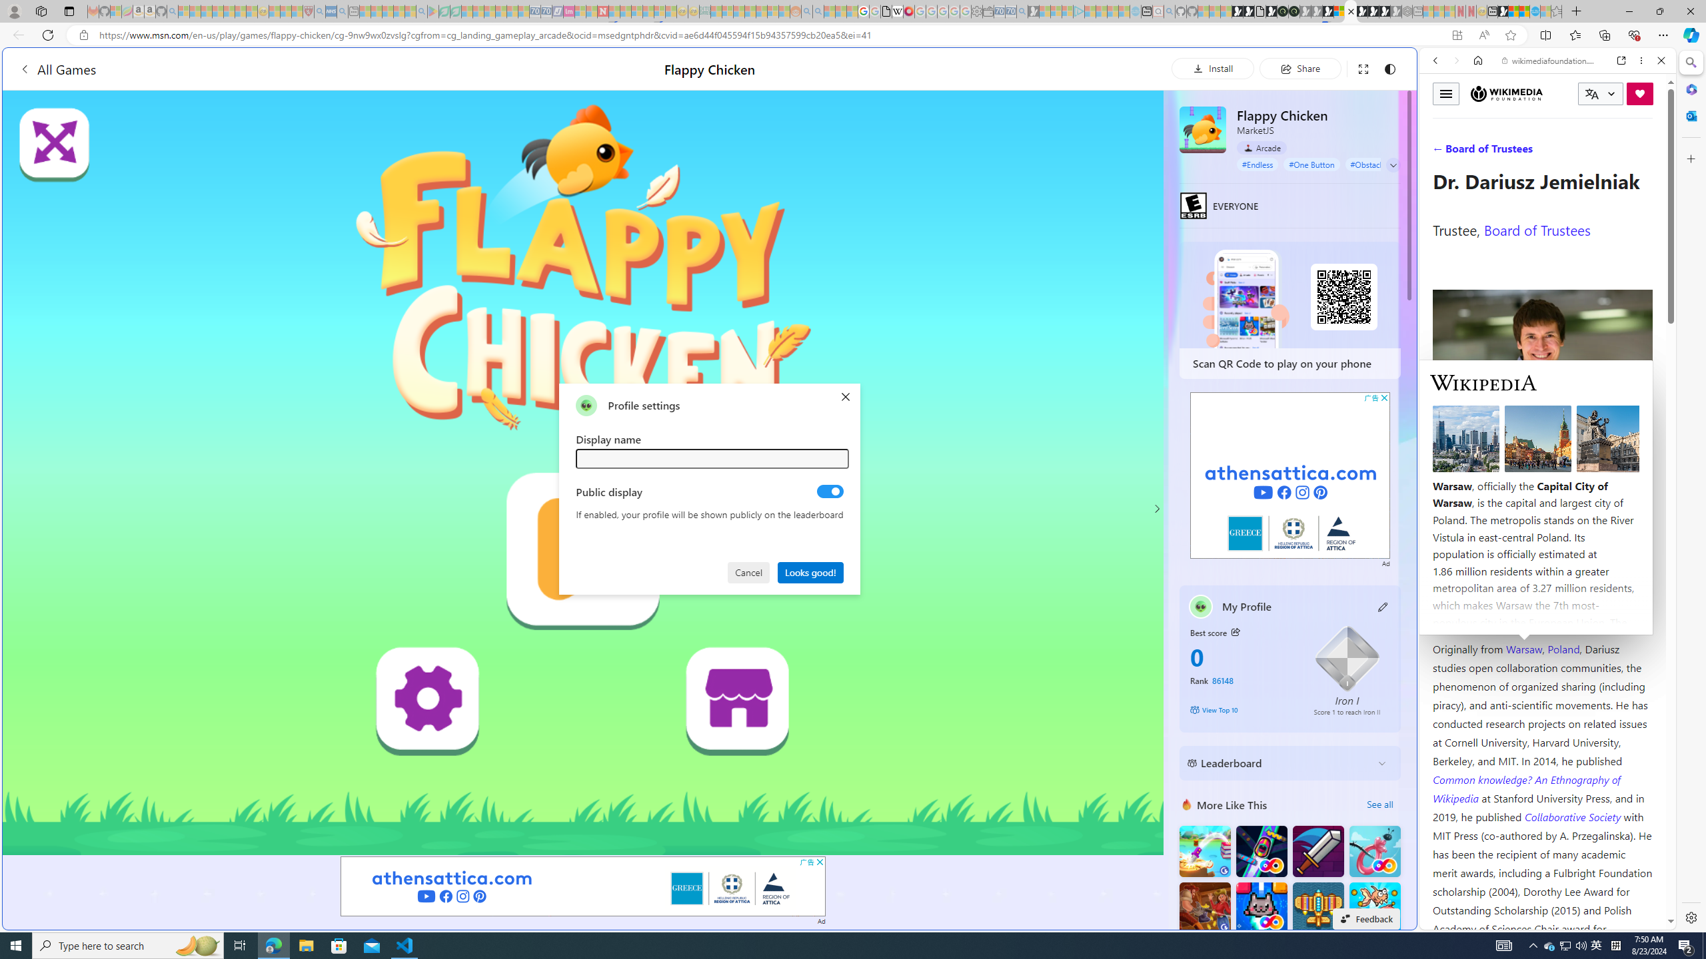  What do you see at coordinates (750, 571) in the screenshot?
I see `Cancel` at bounding box center [750, 571].